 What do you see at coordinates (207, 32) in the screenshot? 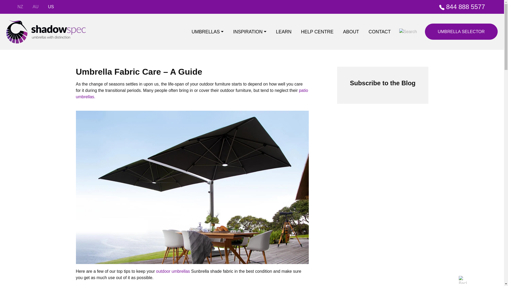
I see `UMBRELLAS` at bounding box center [207, 32].